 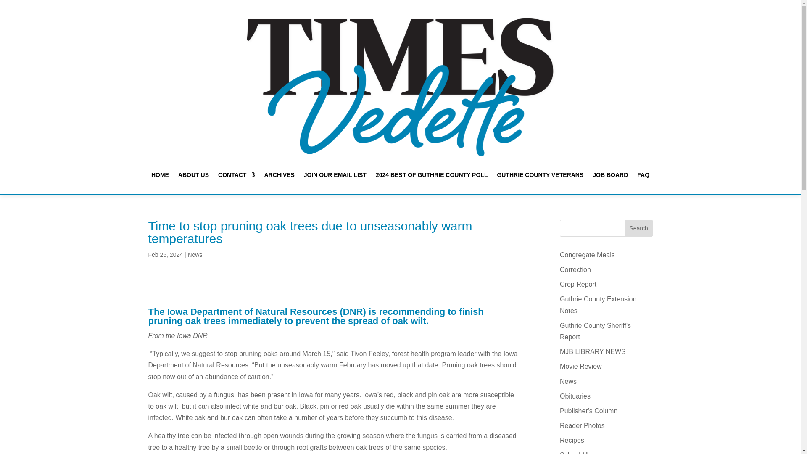 I want to click on ARCHIVES, so click(x=279, y=175).